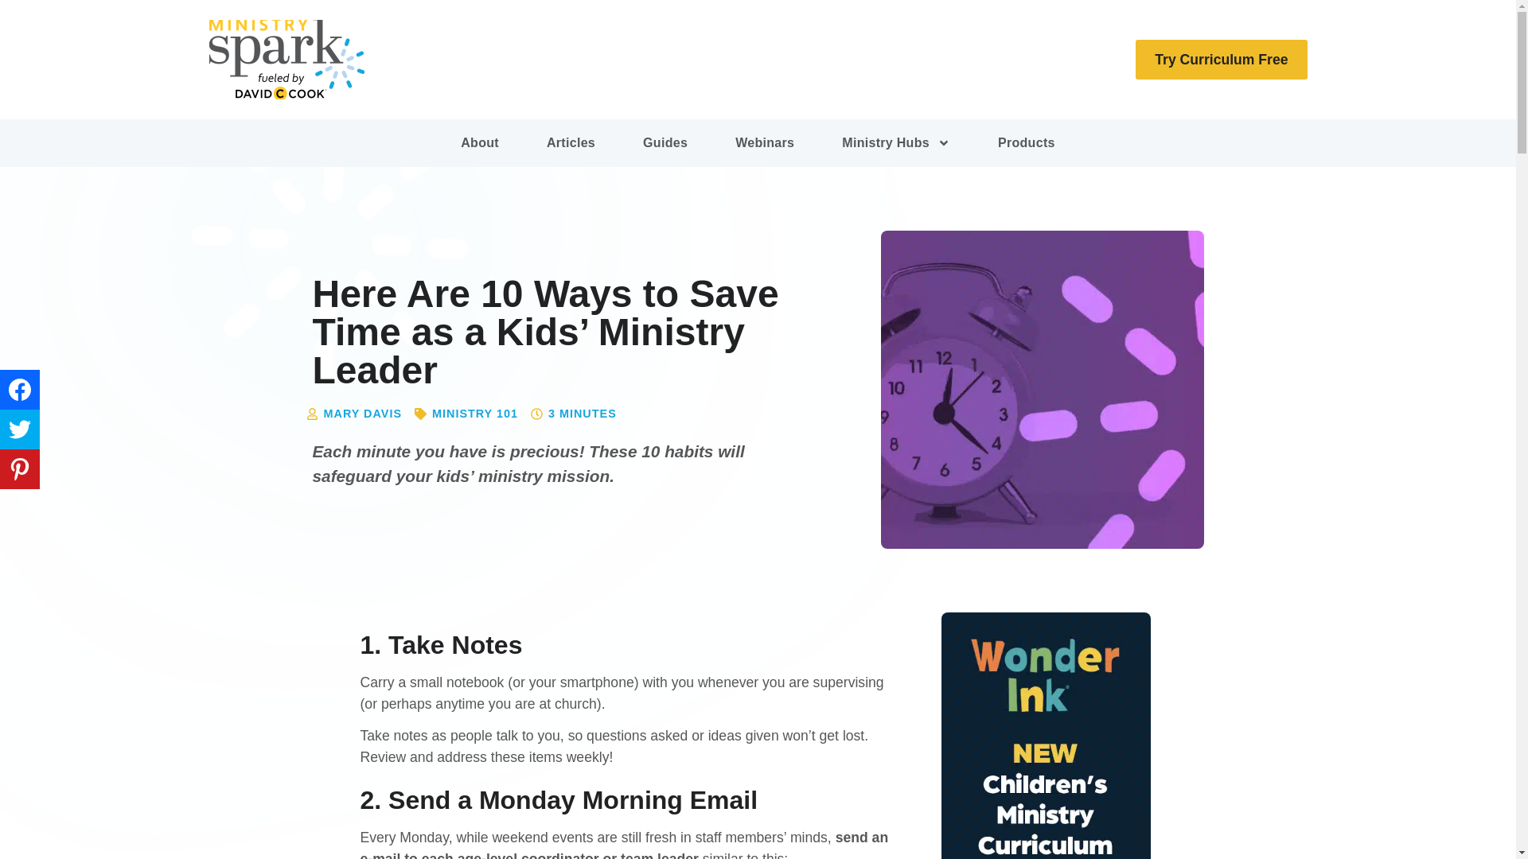  I want to click on cropped-ministry-spark-logo-by-DCC-color-900px.png, so click(285, 59).